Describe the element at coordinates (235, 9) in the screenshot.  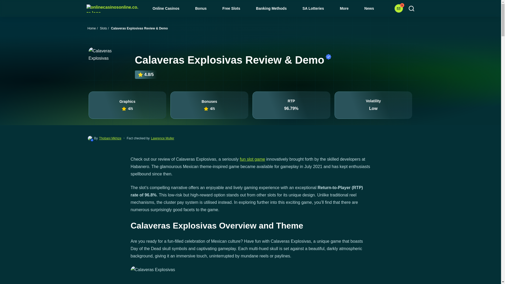
I see `Free Slots` at that location.